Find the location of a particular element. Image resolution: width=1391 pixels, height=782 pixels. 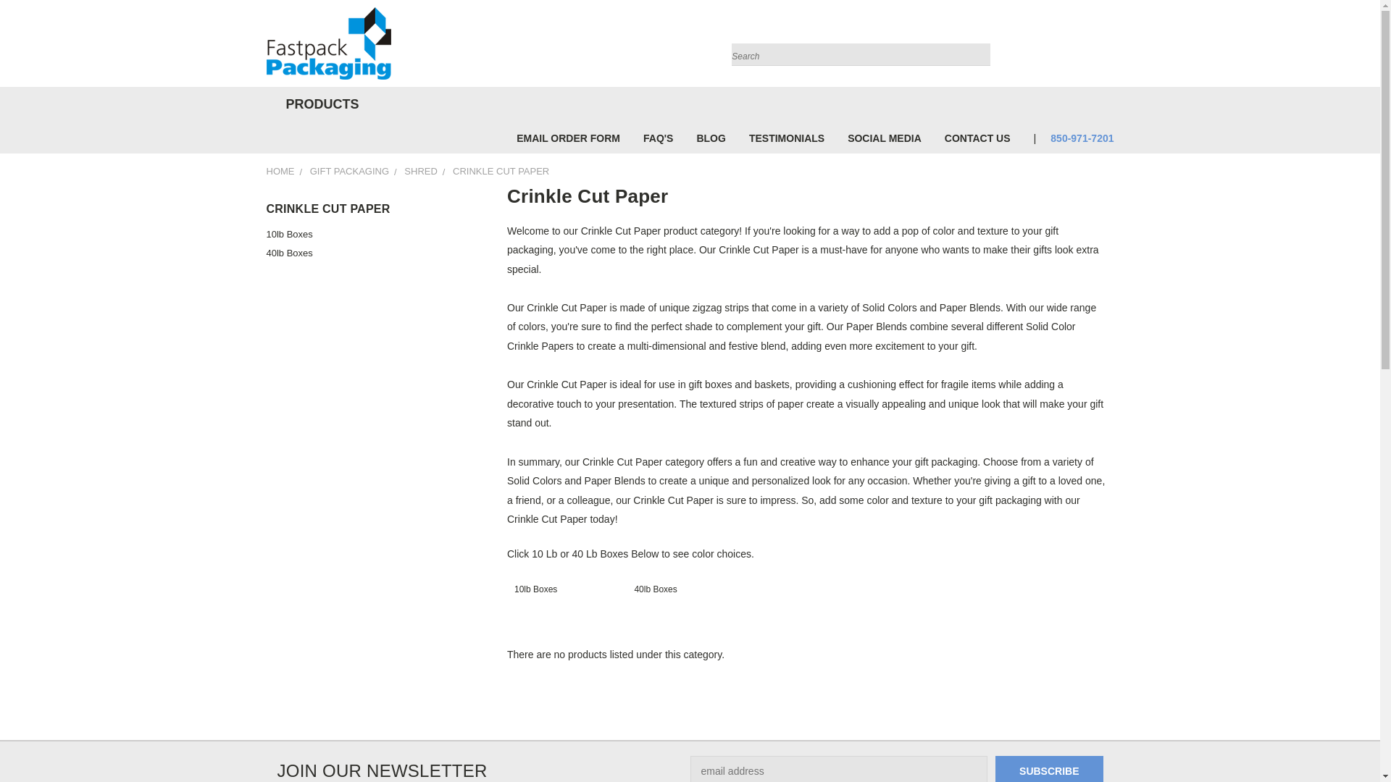

Submit Search is located at coordinates (978, 45).